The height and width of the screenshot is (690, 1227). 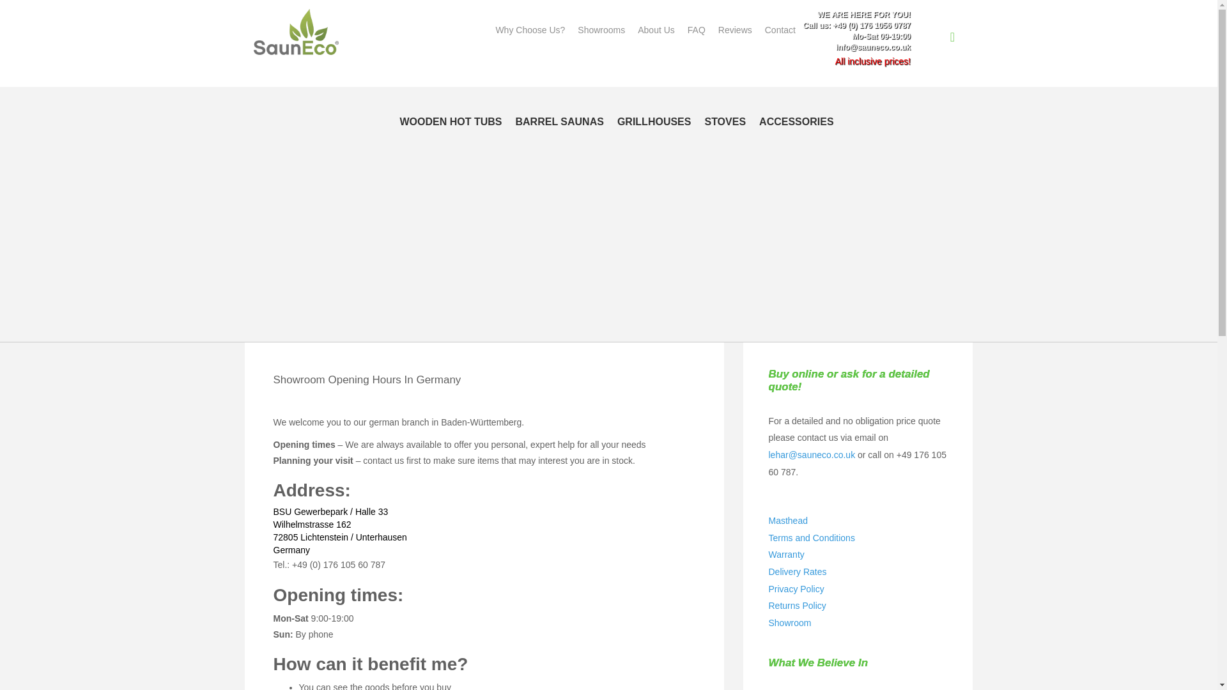 What do you see at coordinates (810, 537) in the screenshot?
I see `Terms and Conditions` at bounding box center [810, 537].